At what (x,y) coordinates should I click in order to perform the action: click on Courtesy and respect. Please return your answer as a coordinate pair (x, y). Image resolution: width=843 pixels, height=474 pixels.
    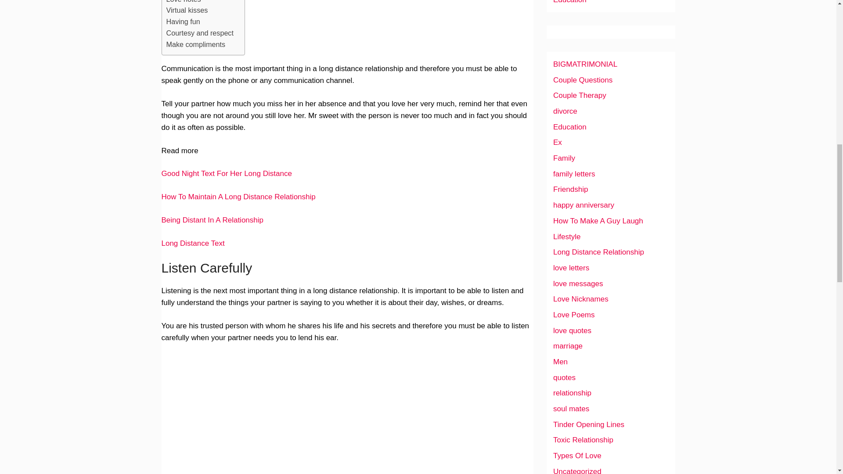
    Looking at the image, I should click on (199, 33).